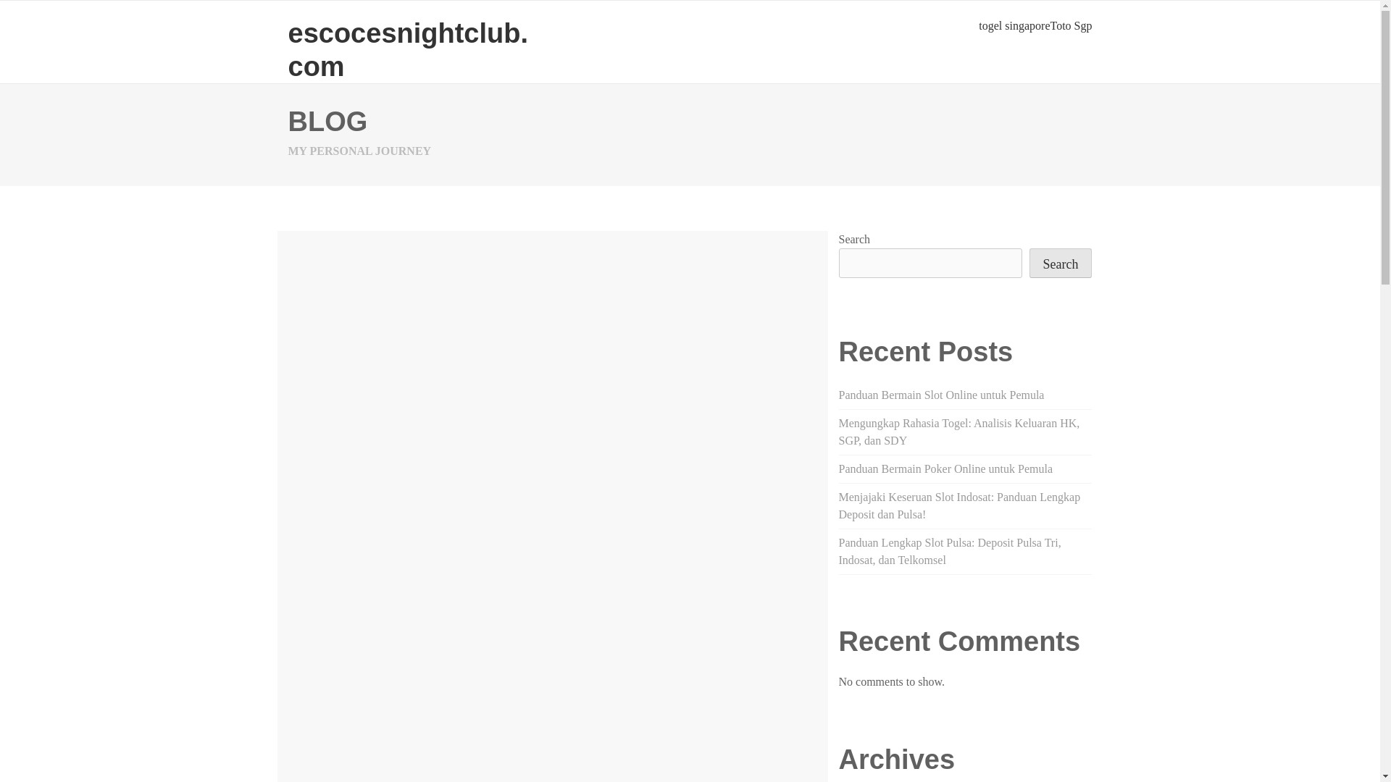 The image size is (1391, 782). I want to click on togel singapore, so click(1014, 25).